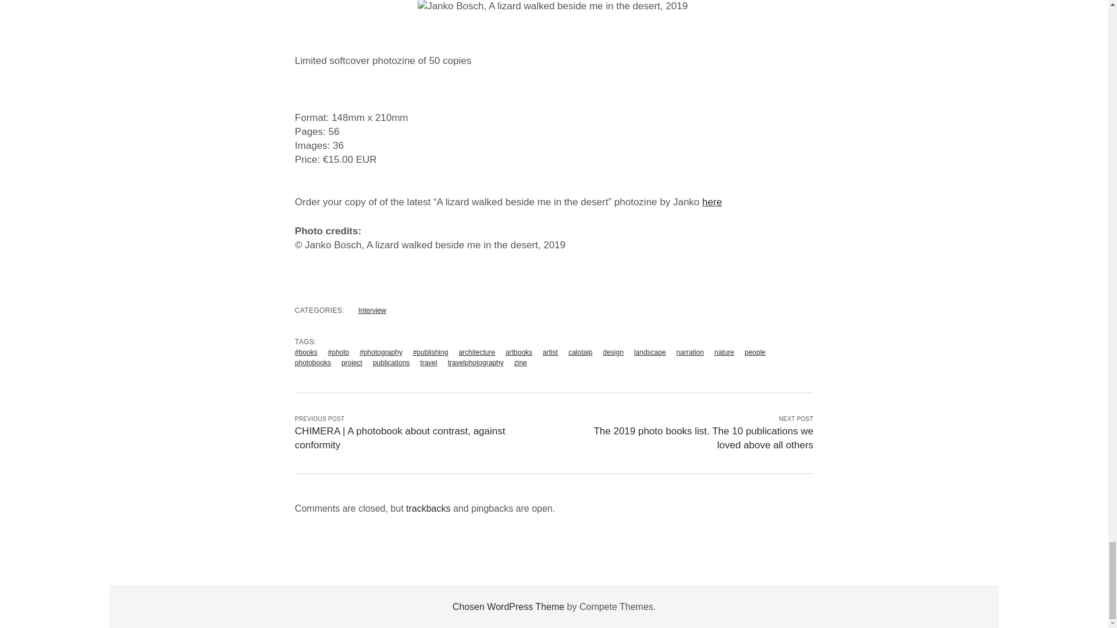 This screenshot has width=1117, height=628. I want to click on View all posts tagged landscape, so click(650, 352).